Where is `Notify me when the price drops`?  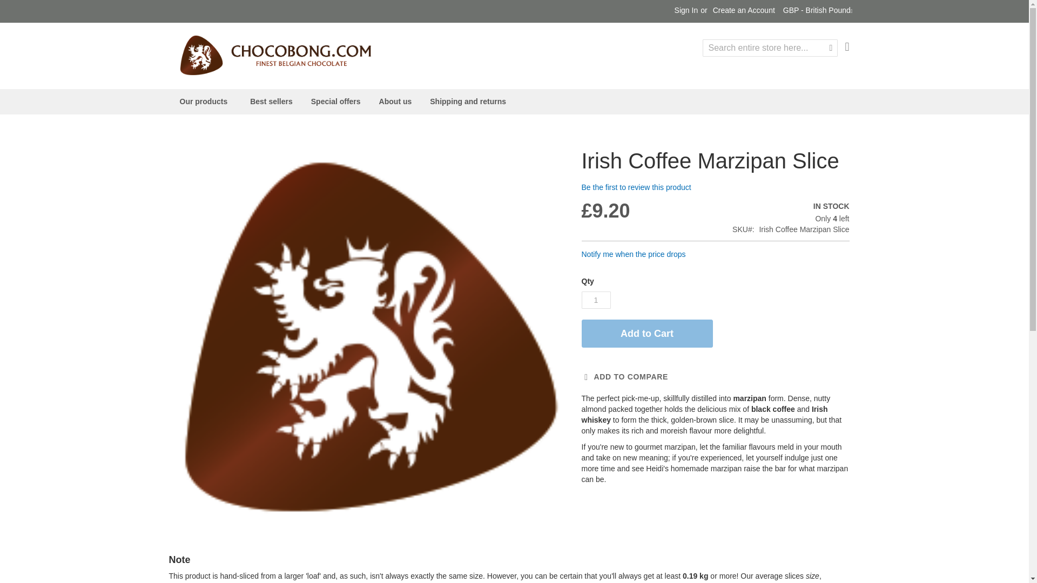
Notify me when the price drops is located at coordinates (633, 254).